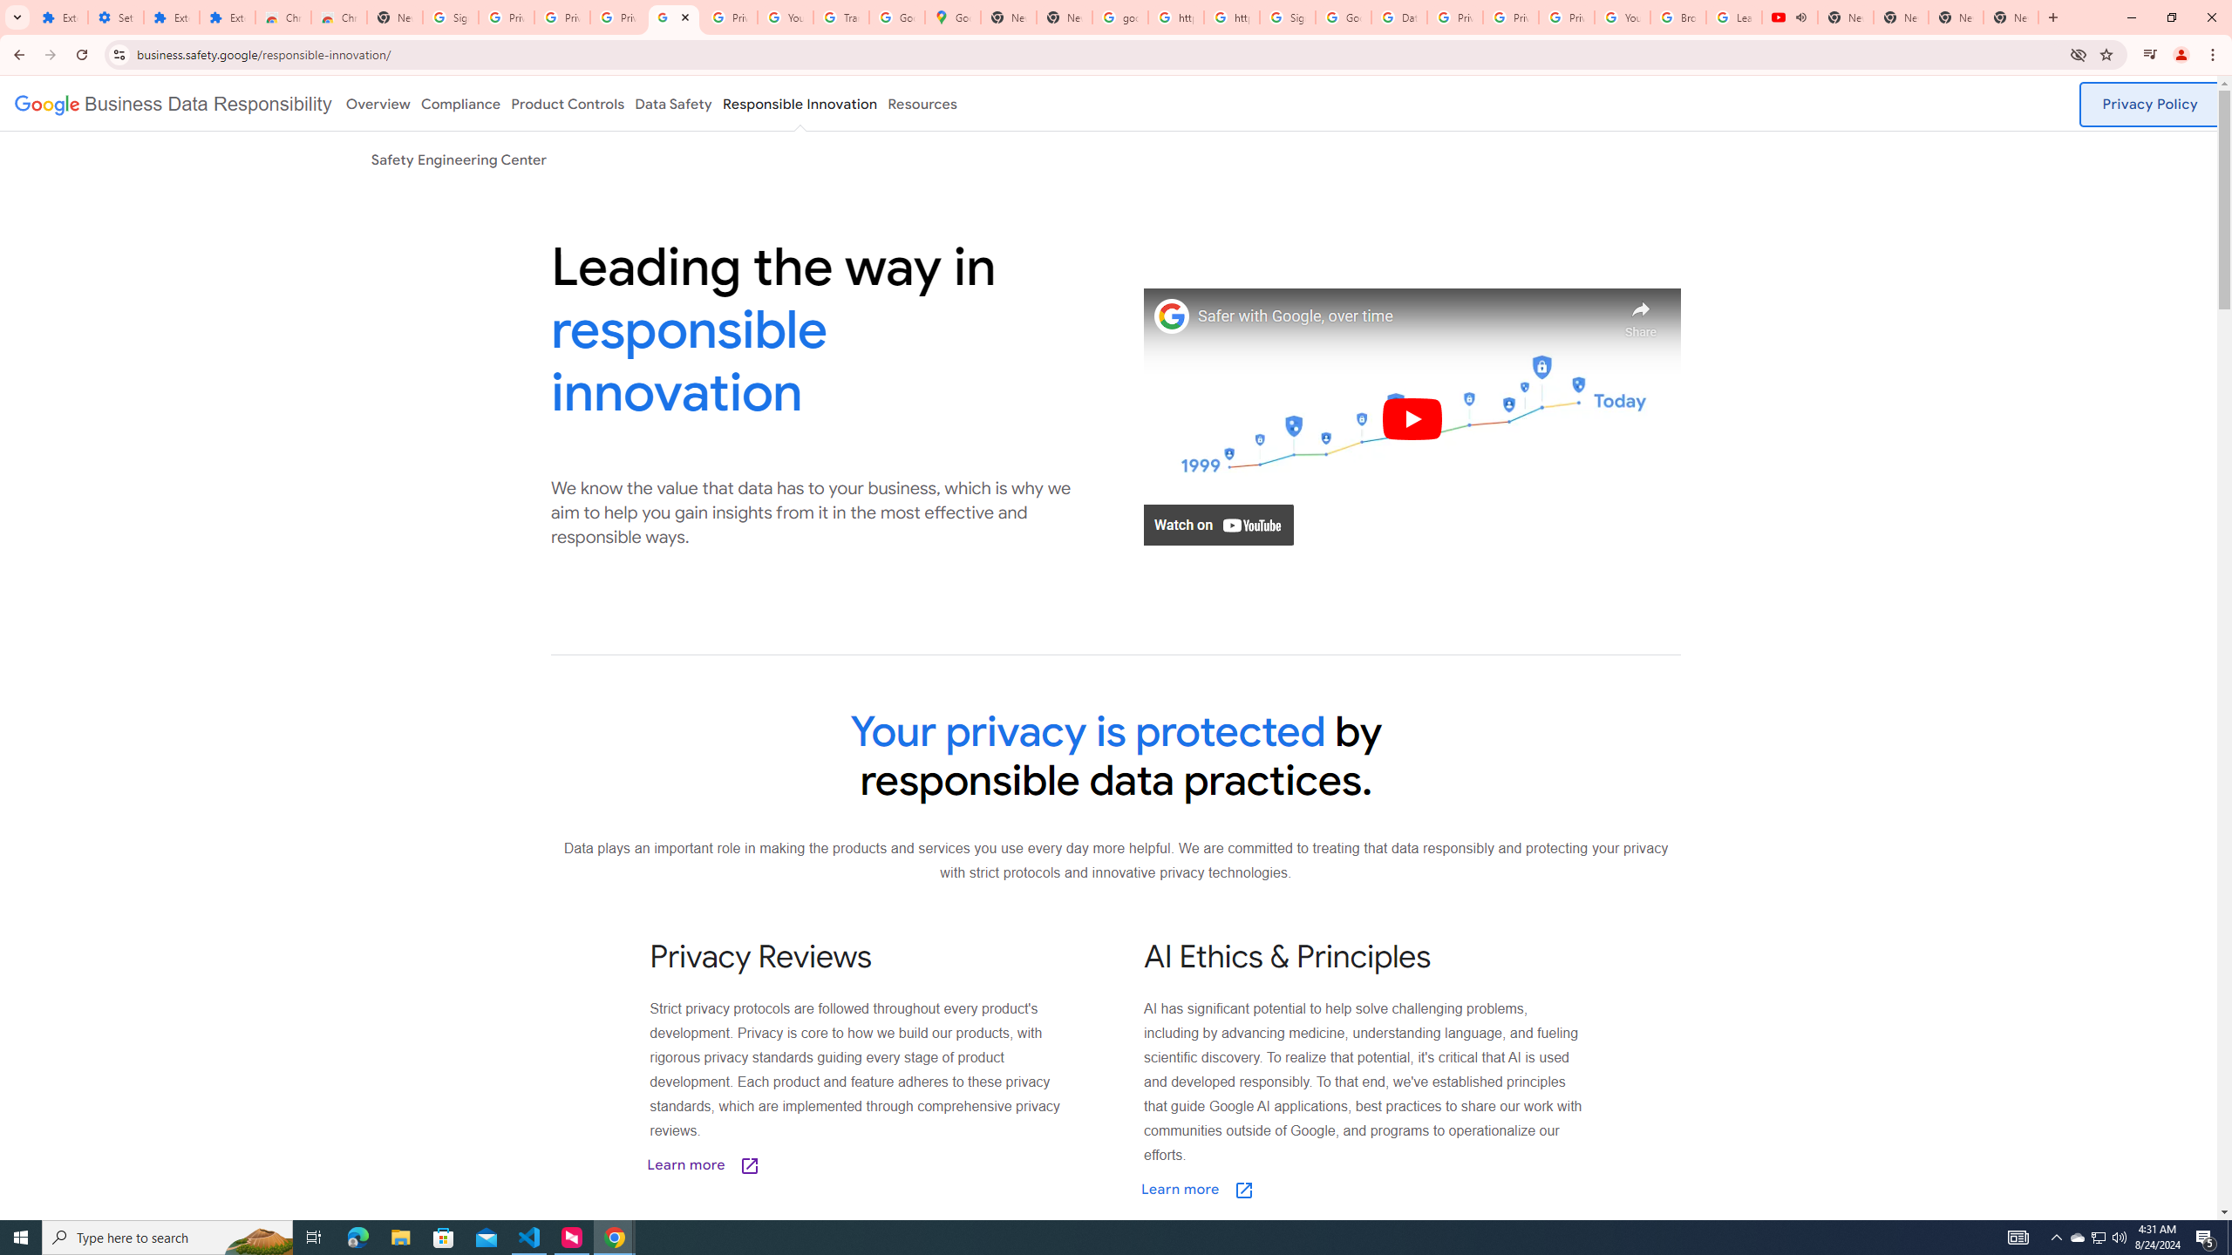 The image size is (2232, 1255). I want to click on Settings, so click(116, 17).